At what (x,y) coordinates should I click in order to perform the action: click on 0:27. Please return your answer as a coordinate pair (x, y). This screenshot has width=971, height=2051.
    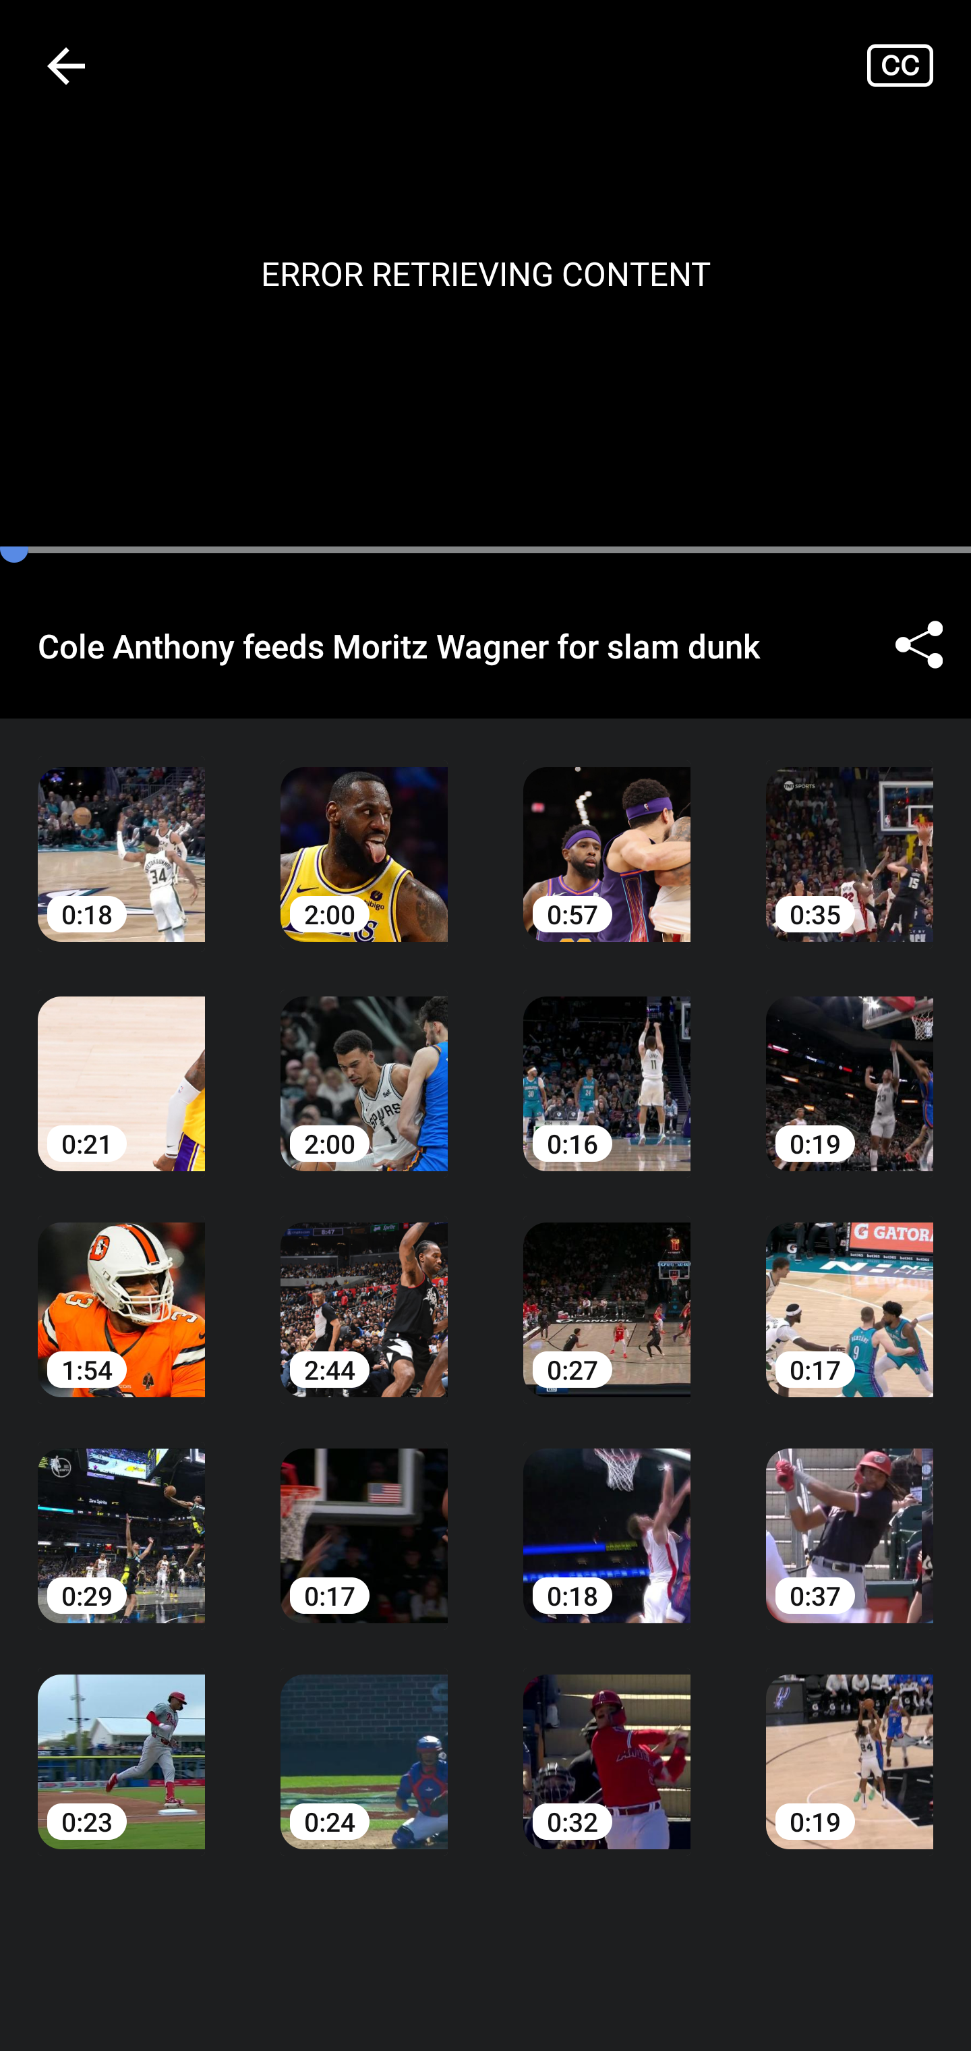
    Looking at the image, I should click on (607, 1291).